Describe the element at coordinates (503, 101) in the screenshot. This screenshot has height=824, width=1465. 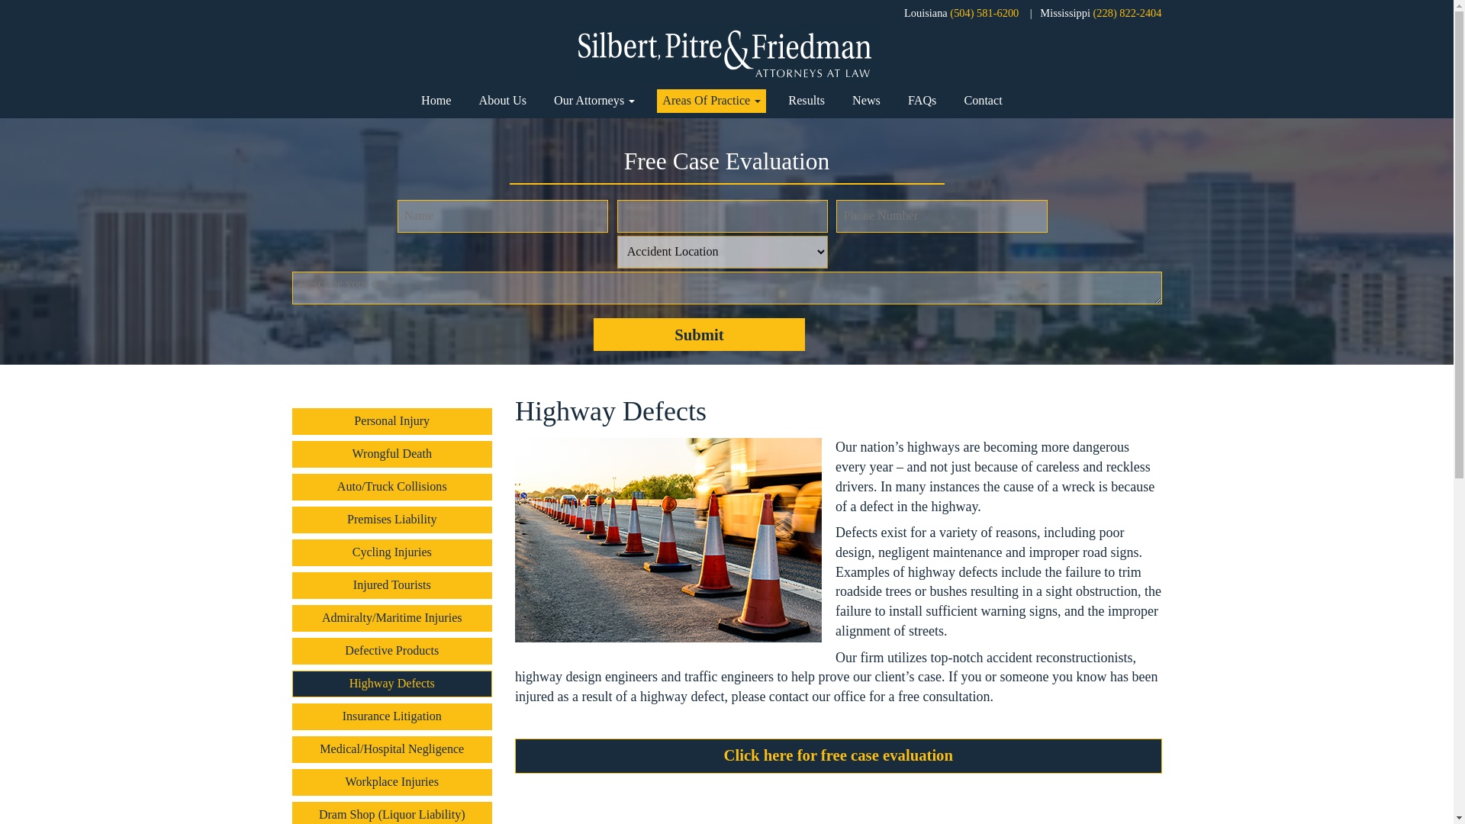
I see `About Us` at that location.